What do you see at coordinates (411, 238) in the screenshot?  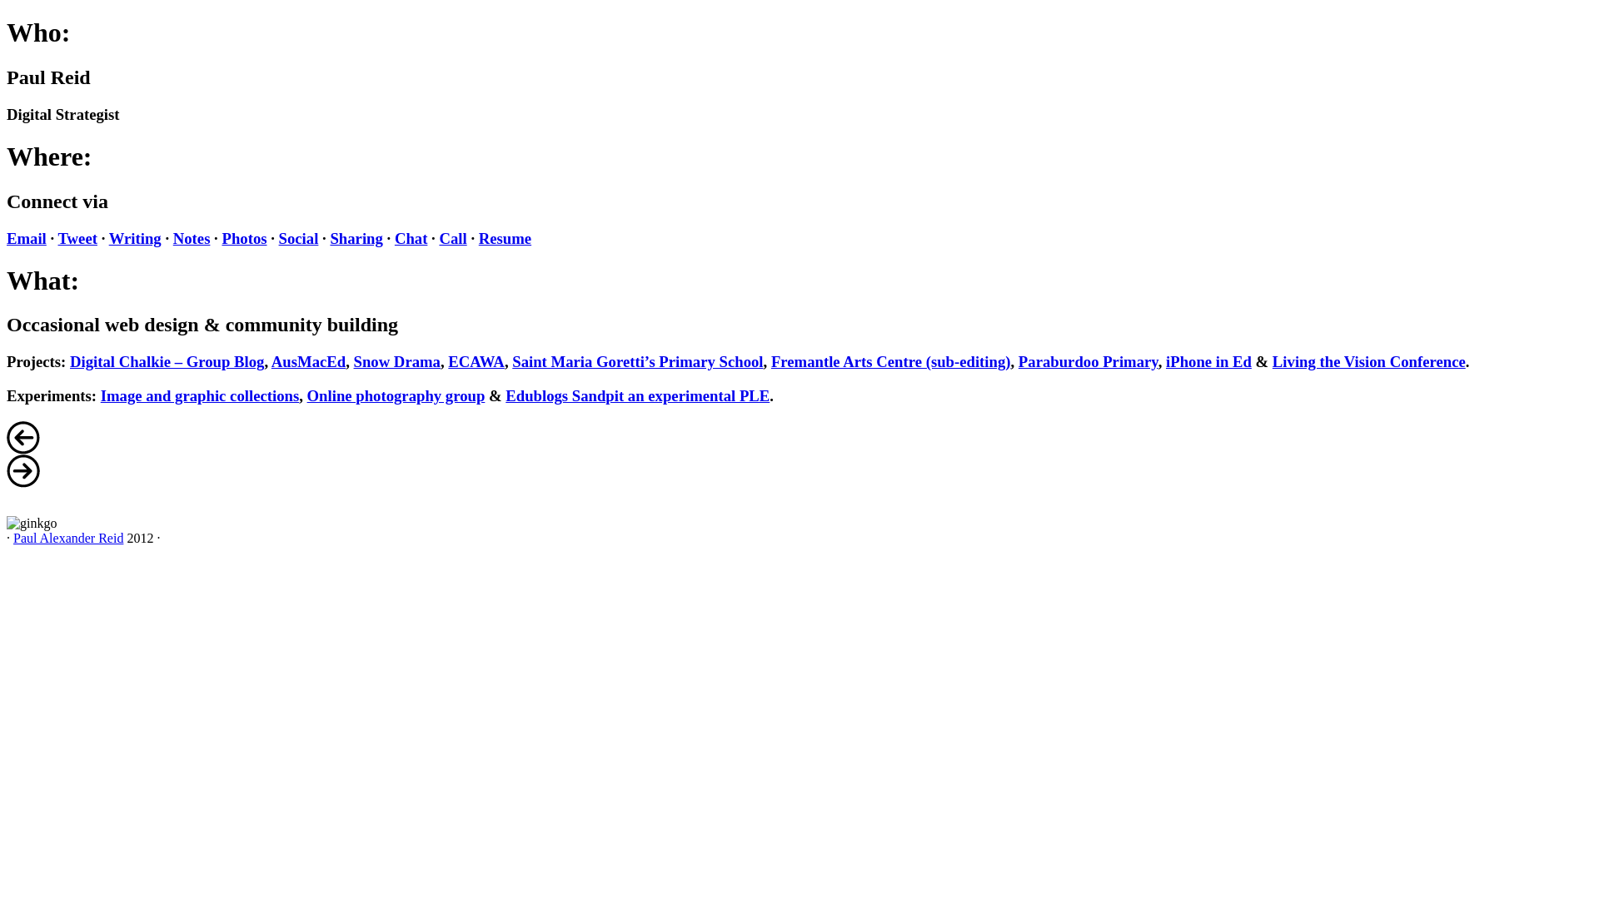 I see `Chat` at bounding box center [411, 238].